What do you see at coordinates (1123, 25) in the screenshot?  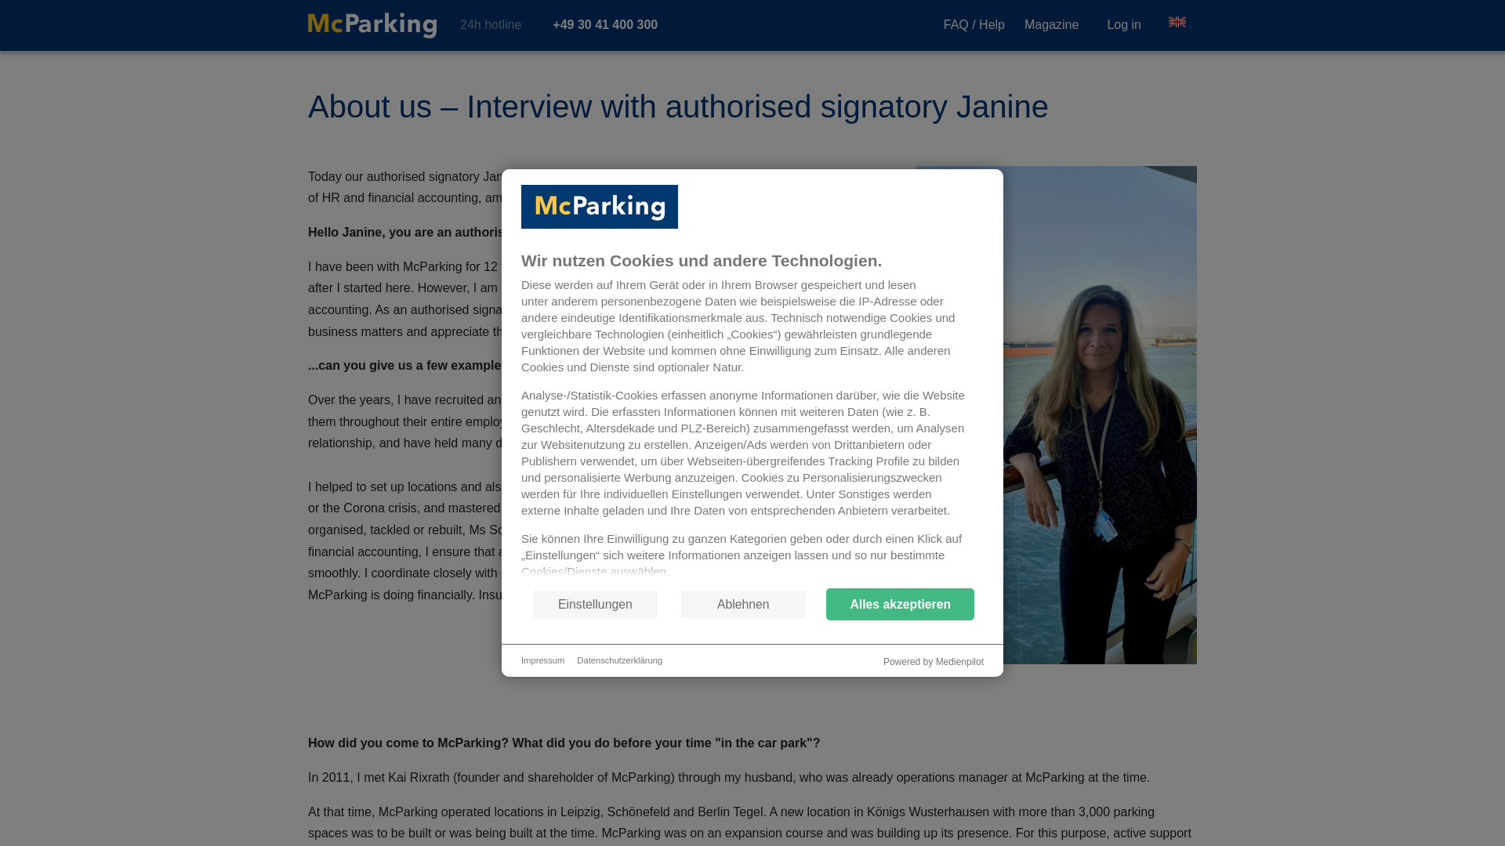 I see `Log in` at bounding box center [1123, 25].